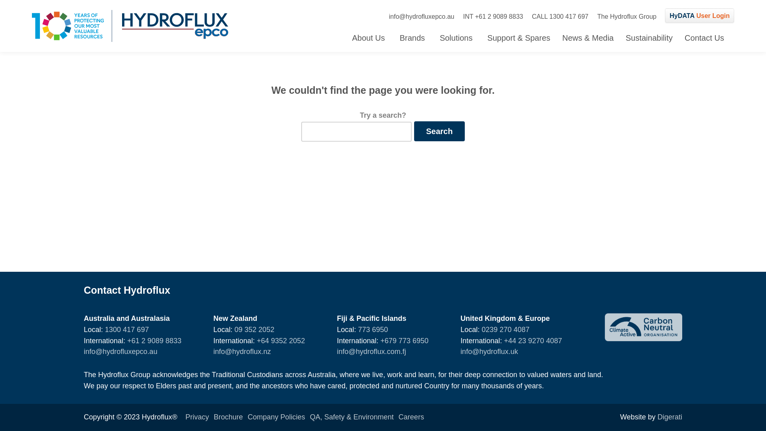  What do you see at coordinates (228, 417) in the screenshot?
I see `Brochure` at bounding box center [228, 417].